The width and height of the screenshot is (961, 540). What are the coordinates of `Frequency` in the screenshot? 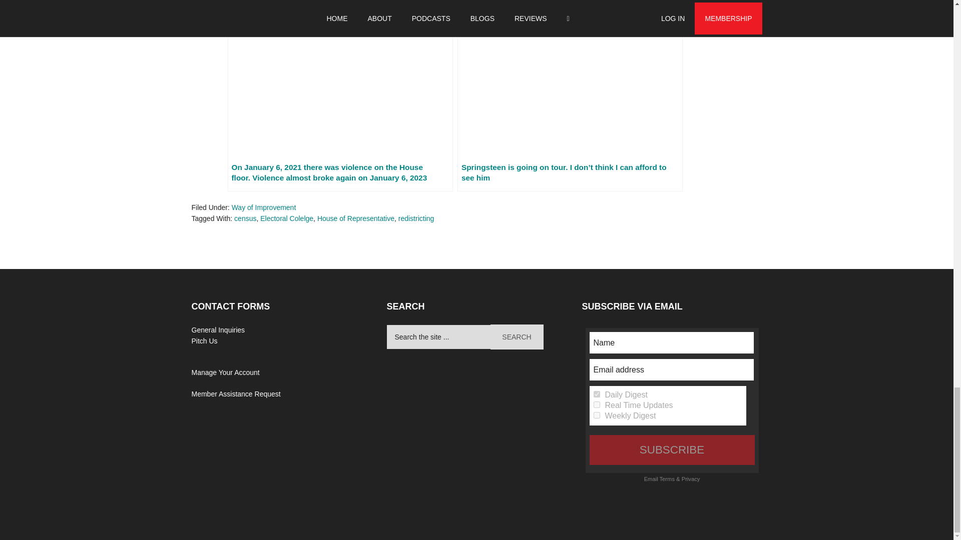 It's located at (597, 394).